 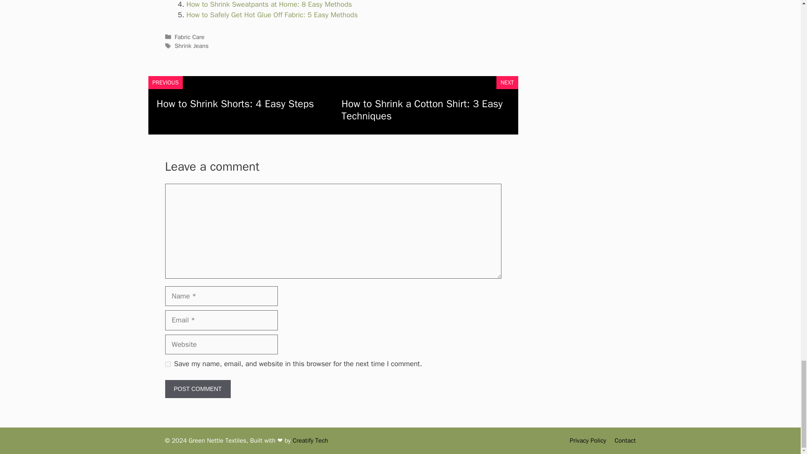 I want to click on How to Shrink Shorts: 4 Easy Steps, so click(x=235, y=104).